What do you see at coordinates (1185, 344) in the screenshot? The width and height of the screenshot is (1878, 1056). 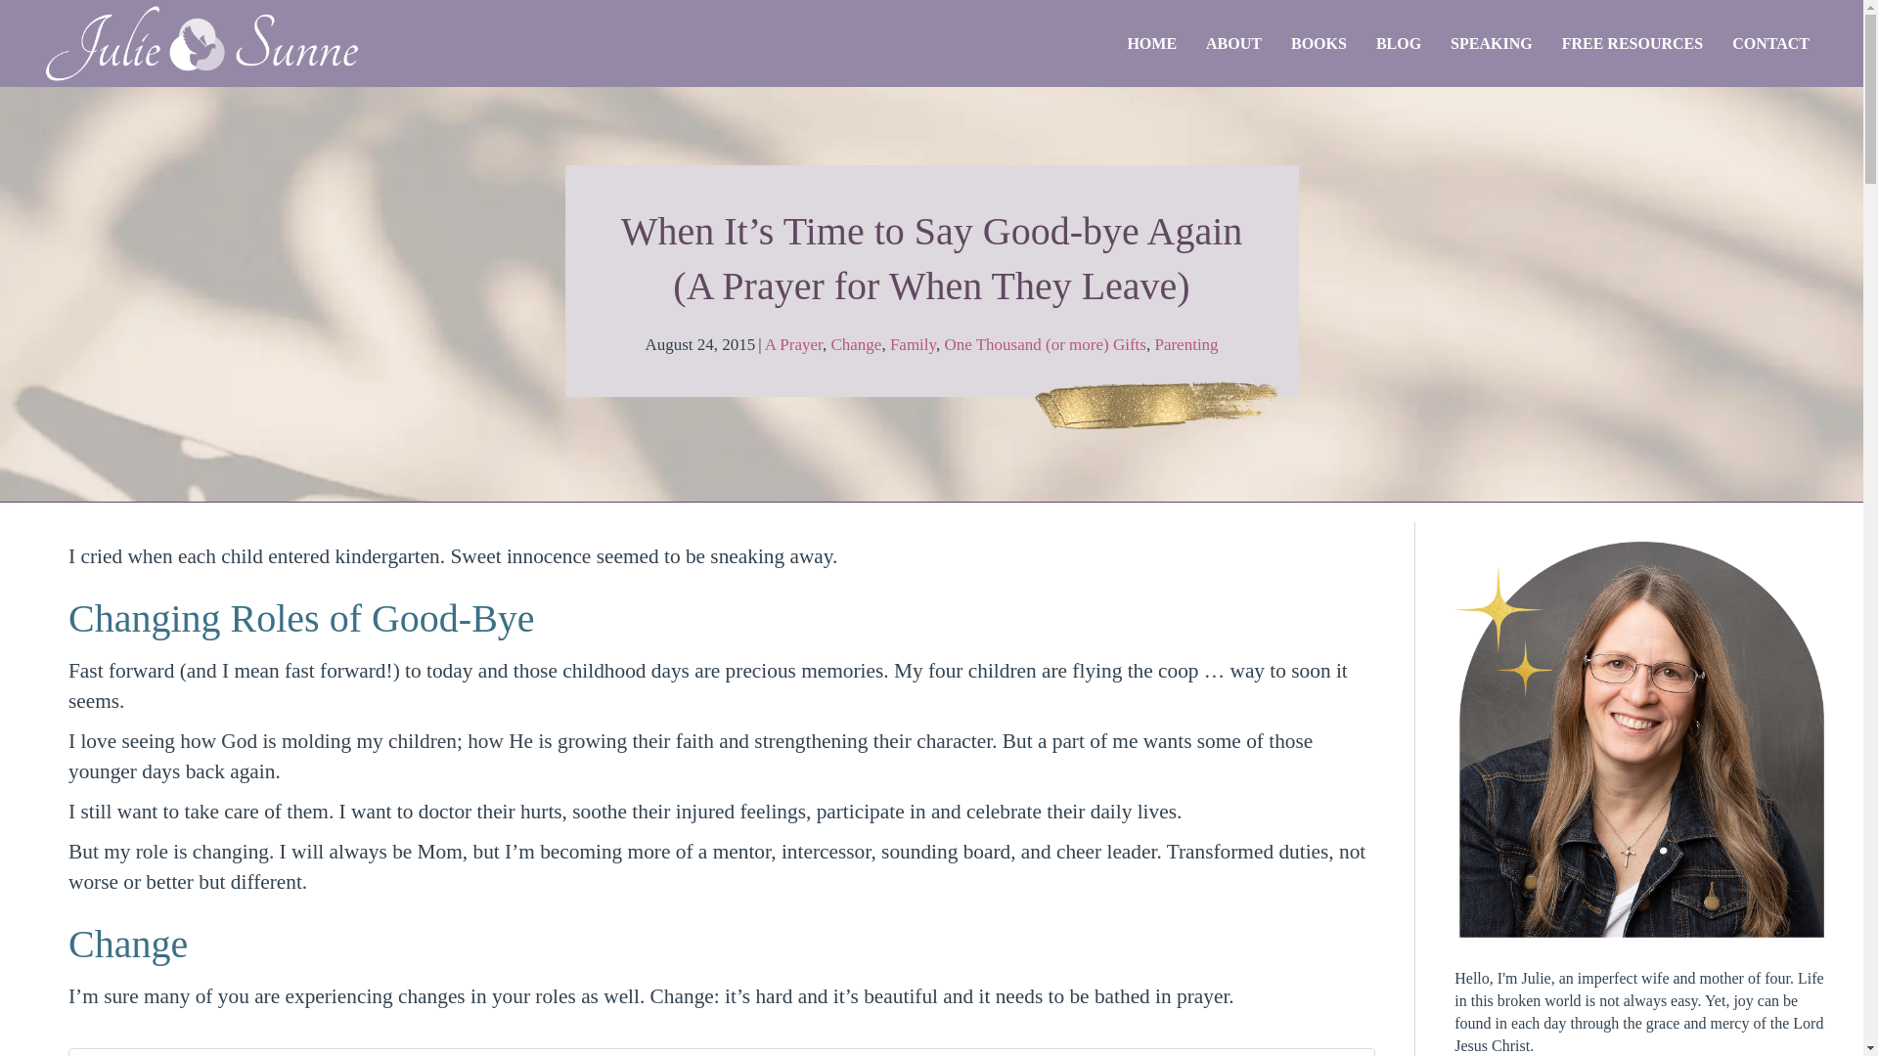 I see `Parenting` at bounding box center [1185, 344].